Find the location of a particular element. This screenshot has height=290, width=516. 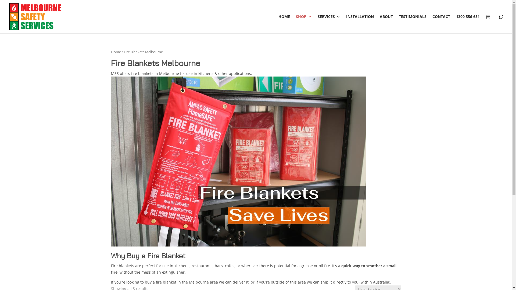

INSTALLATION is located at coordinates (360, 24).